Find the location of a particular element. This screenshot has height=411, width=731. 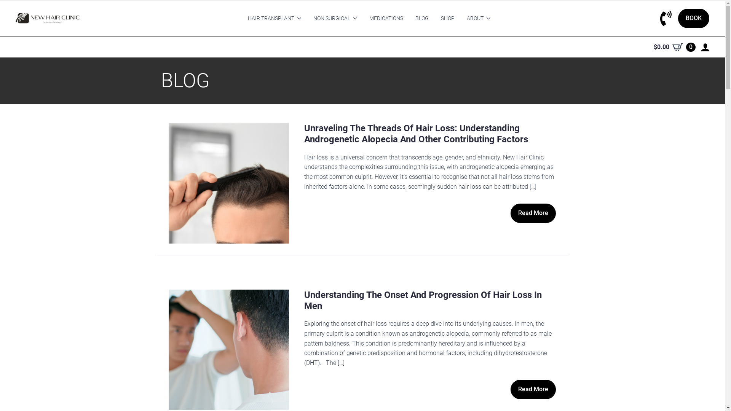

SHOP is located at coordinates (448, 18).